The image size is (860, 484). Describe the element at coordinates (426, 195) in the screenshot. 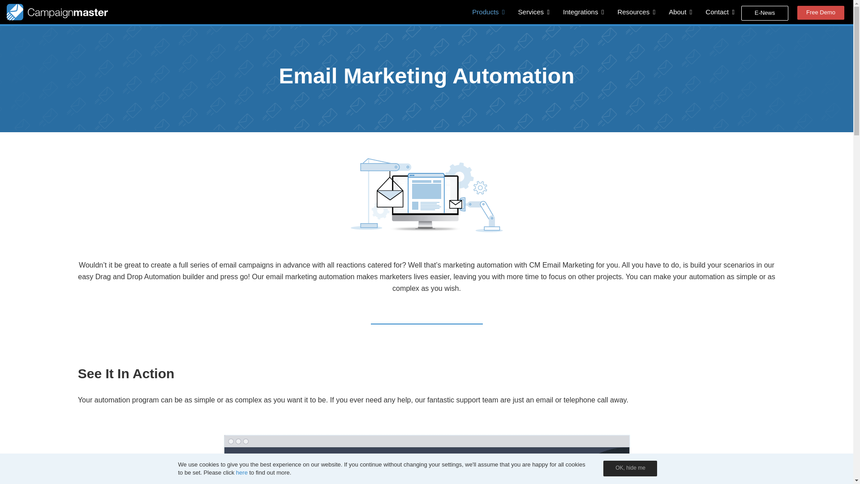

I see `Automation Main Image - Campaignmaster` at that location.